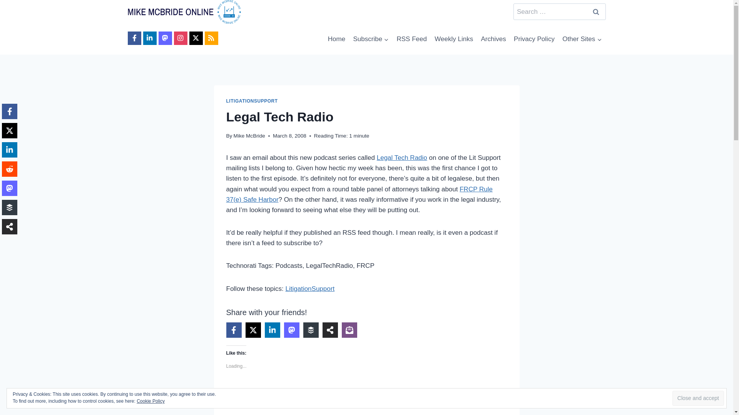 The height and width of the screenshot is (415, 739). What do you see at coordinates (310, 289) in the screenshot?
I see `LitigationSupport` at bounding box center [310, 289].